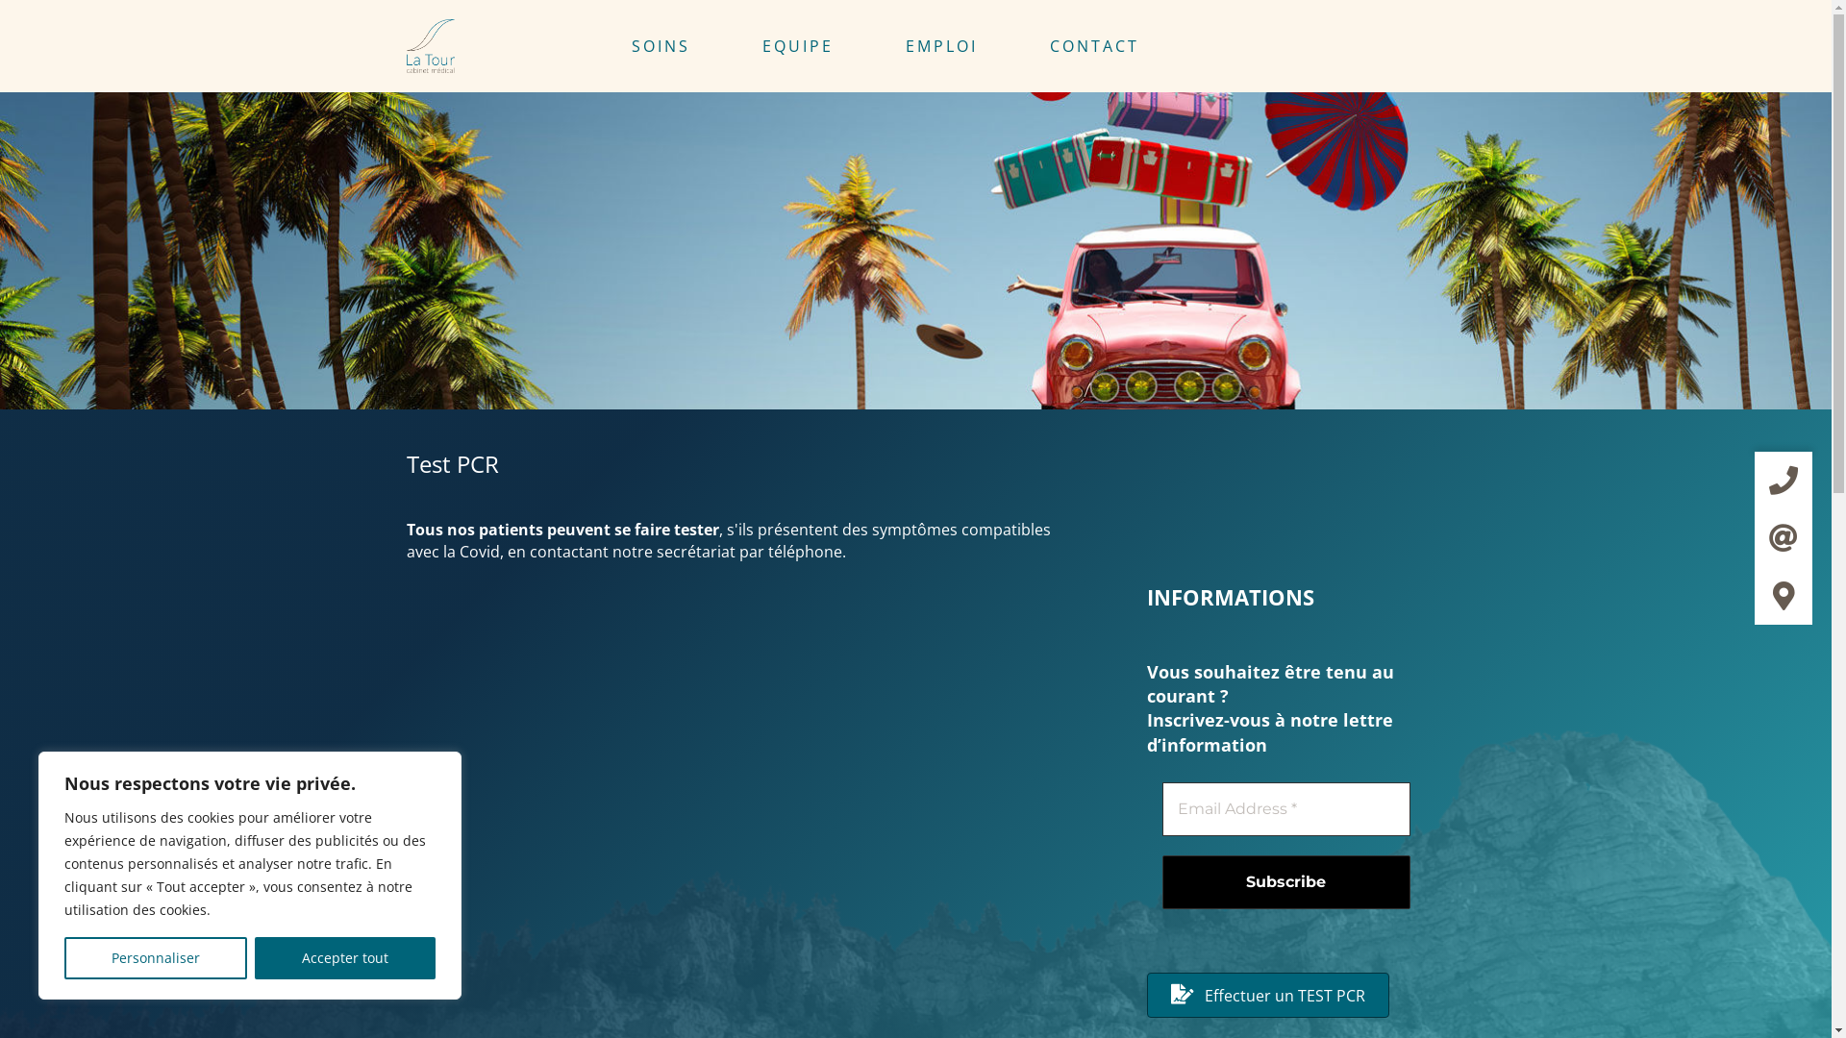  I want to click on Accepter tout, so click(345, 958).